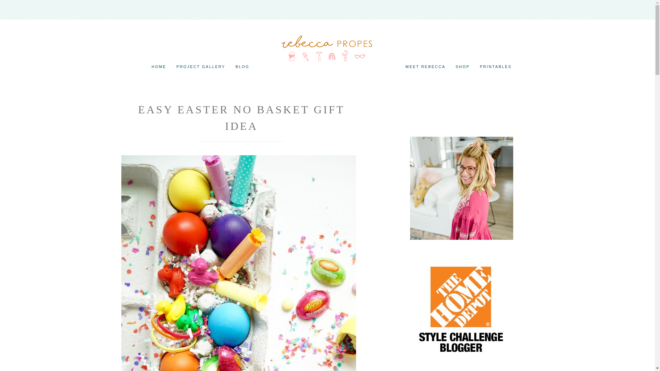 This screenshot has width=660, height=371. I want to click on PROJECT GALLERY, so click(201, 67).